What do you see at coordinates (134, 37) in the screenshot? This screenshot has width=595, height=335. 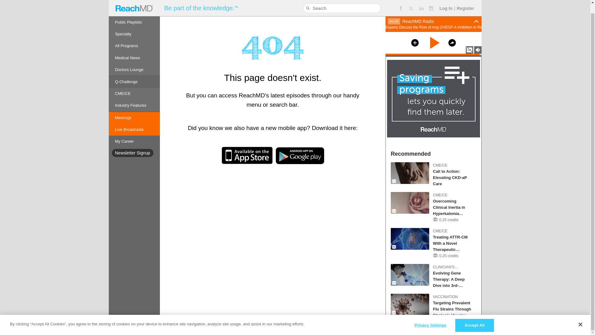 I see `All Programs` at bounding box center [134, 37].